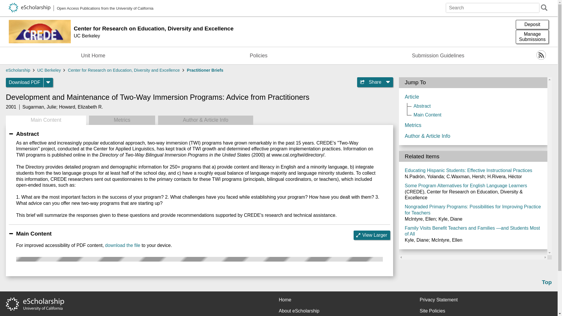  Describe the element at coordinates (122, 120) in the screenshot. I see `Metrics` at that location.